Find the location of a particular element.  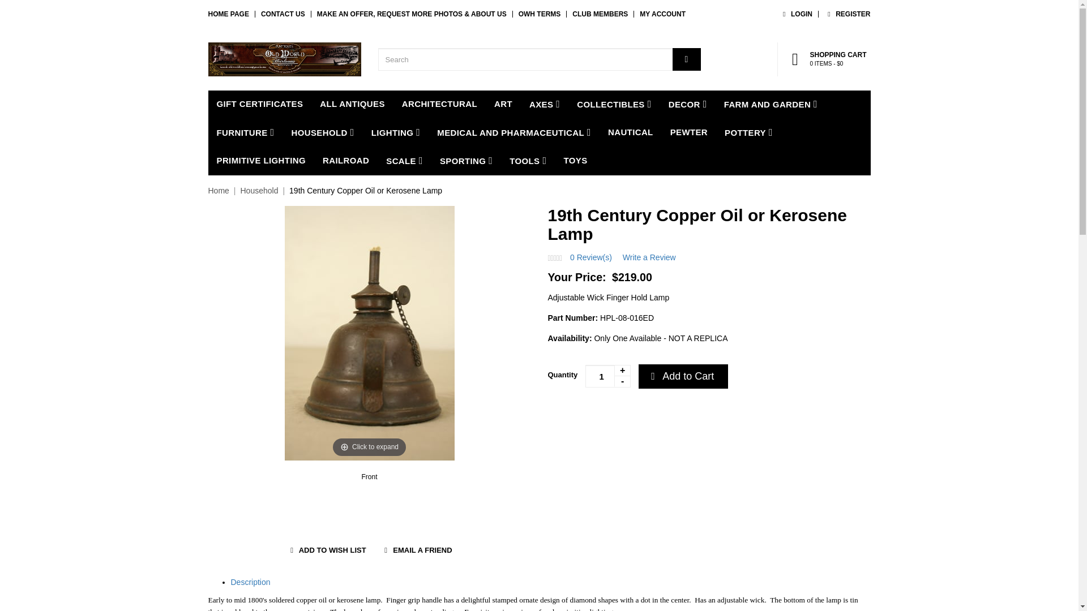

COLLECTIBLES is located at coordinates (614, 104).